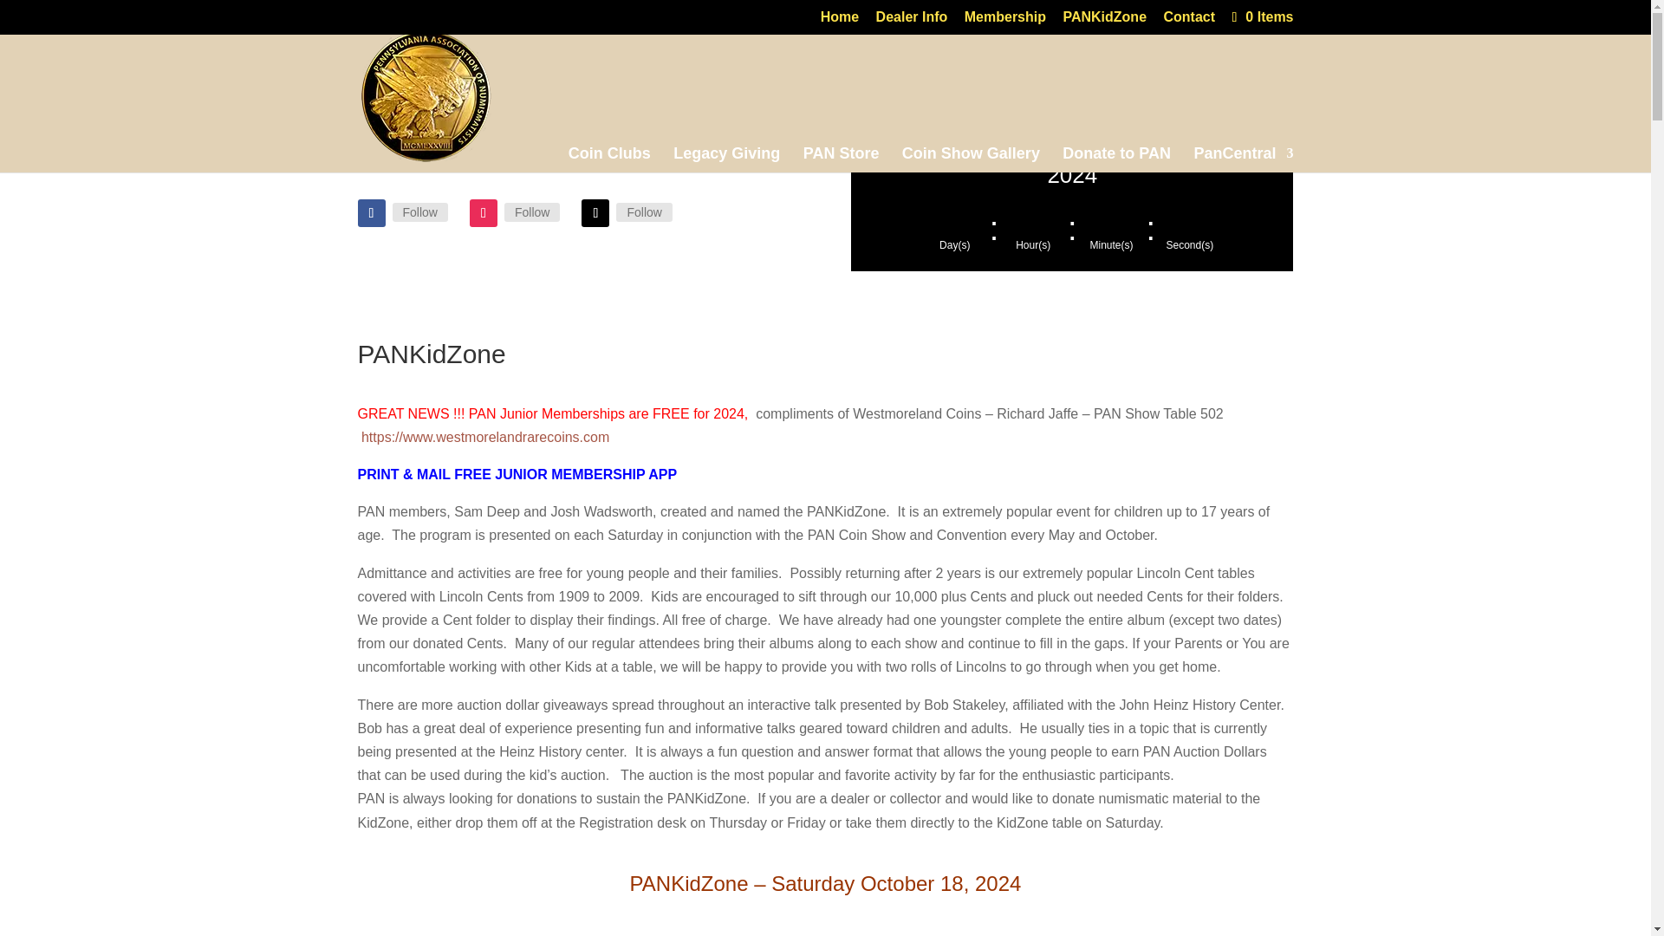 The image size is (1664, 936). Describe the element at coordinates (726, 142) in the screenshot. I see `Legacy Giving` at that location.